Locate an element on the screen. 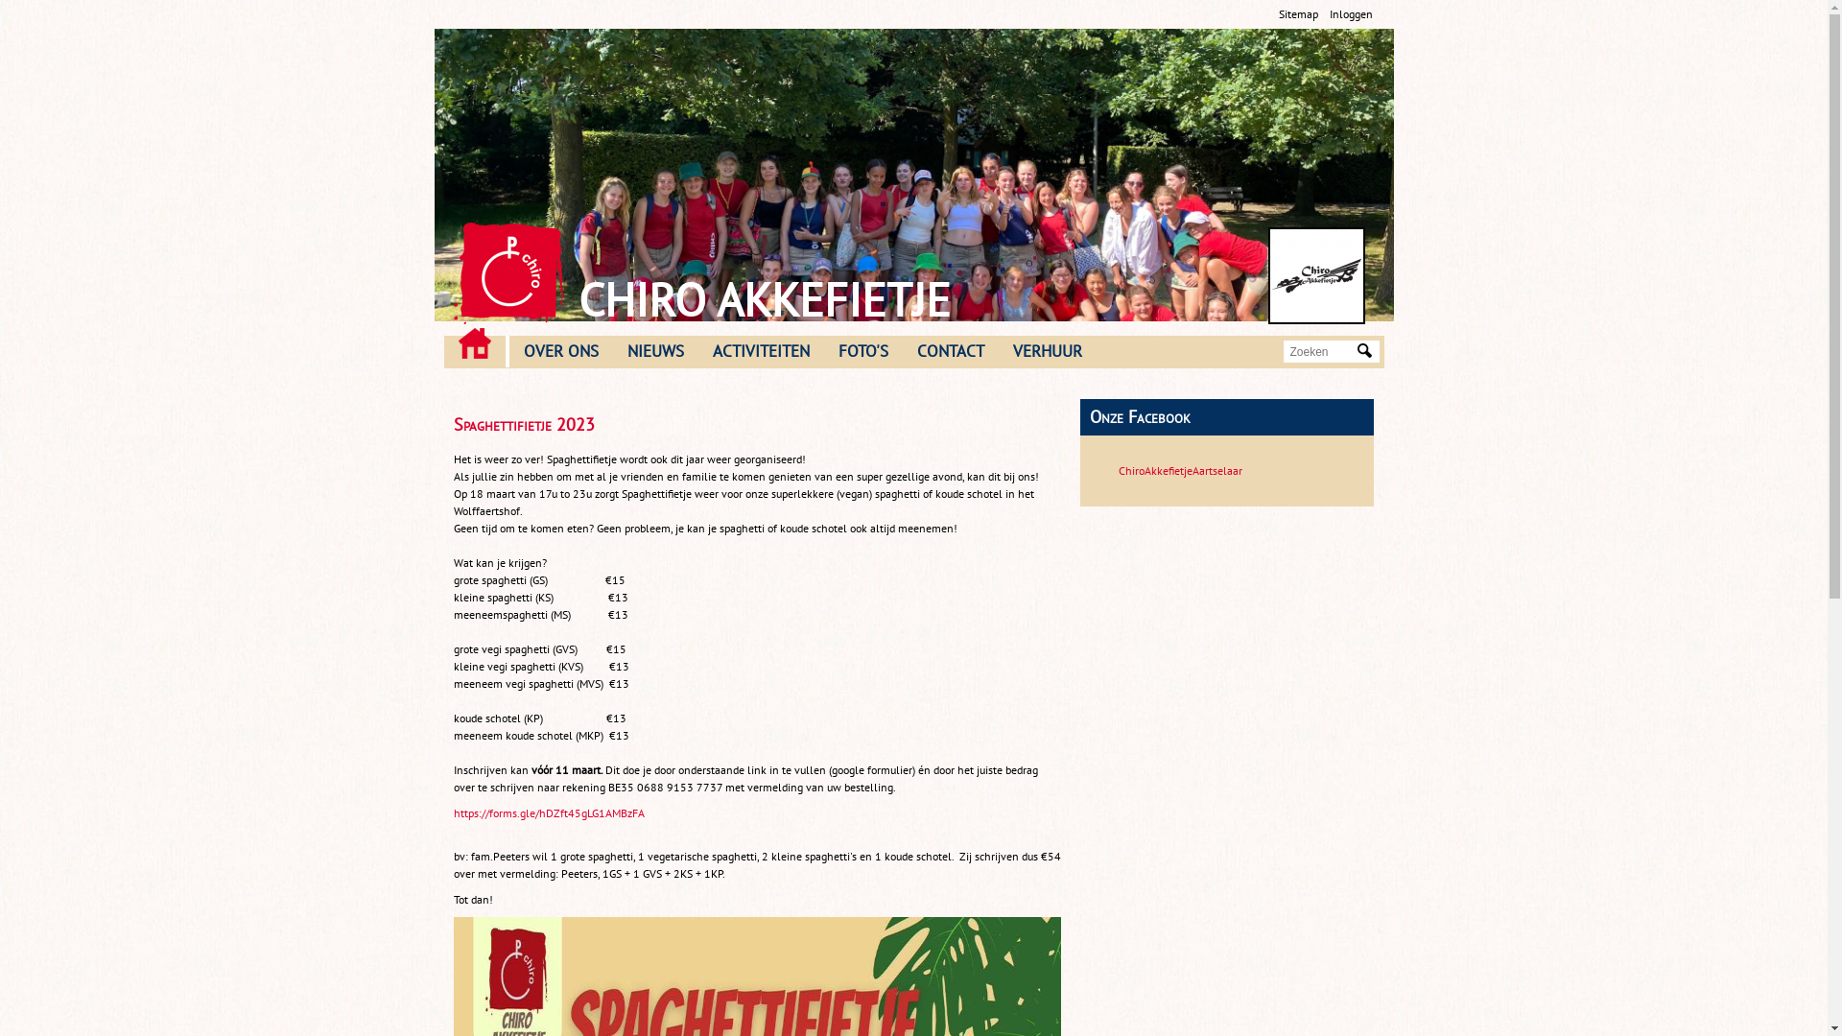  Home is located at coordinates (508, 273).